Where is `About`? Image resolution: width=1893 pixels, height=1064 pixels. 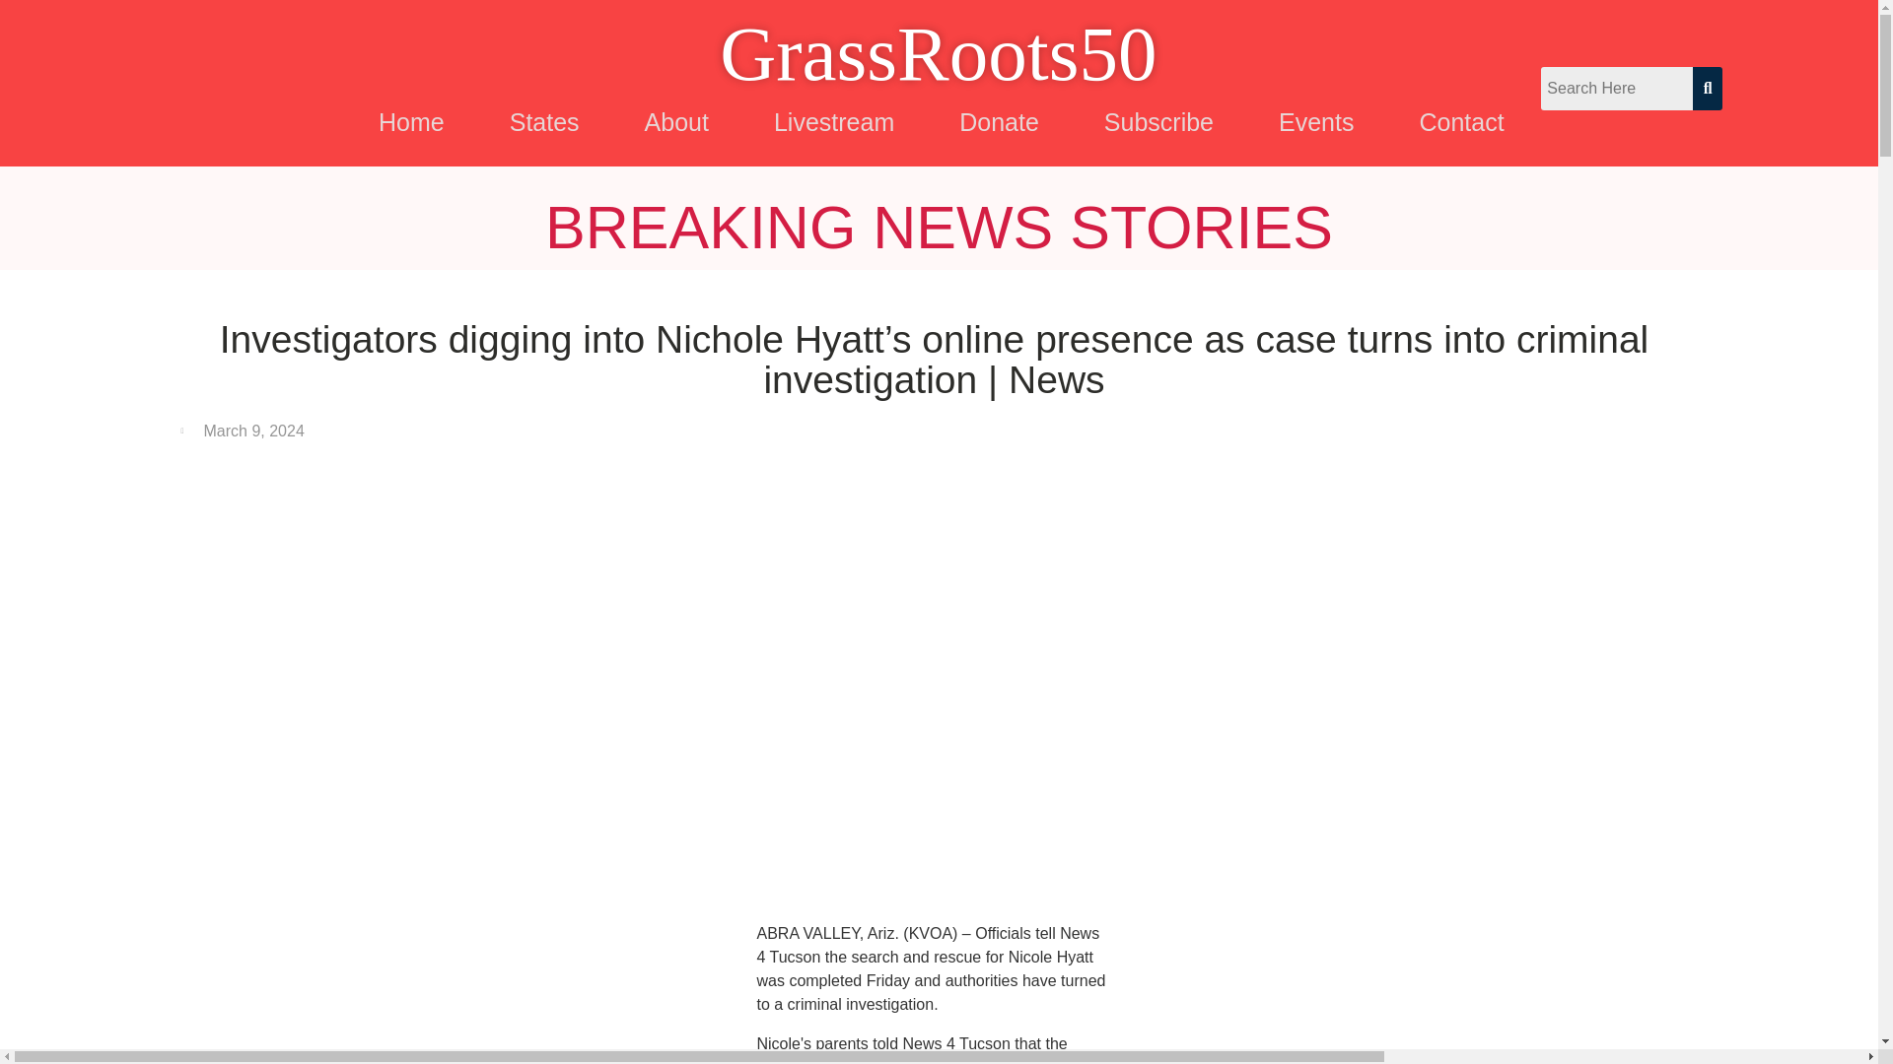
About is located at coordinates (676, 122).